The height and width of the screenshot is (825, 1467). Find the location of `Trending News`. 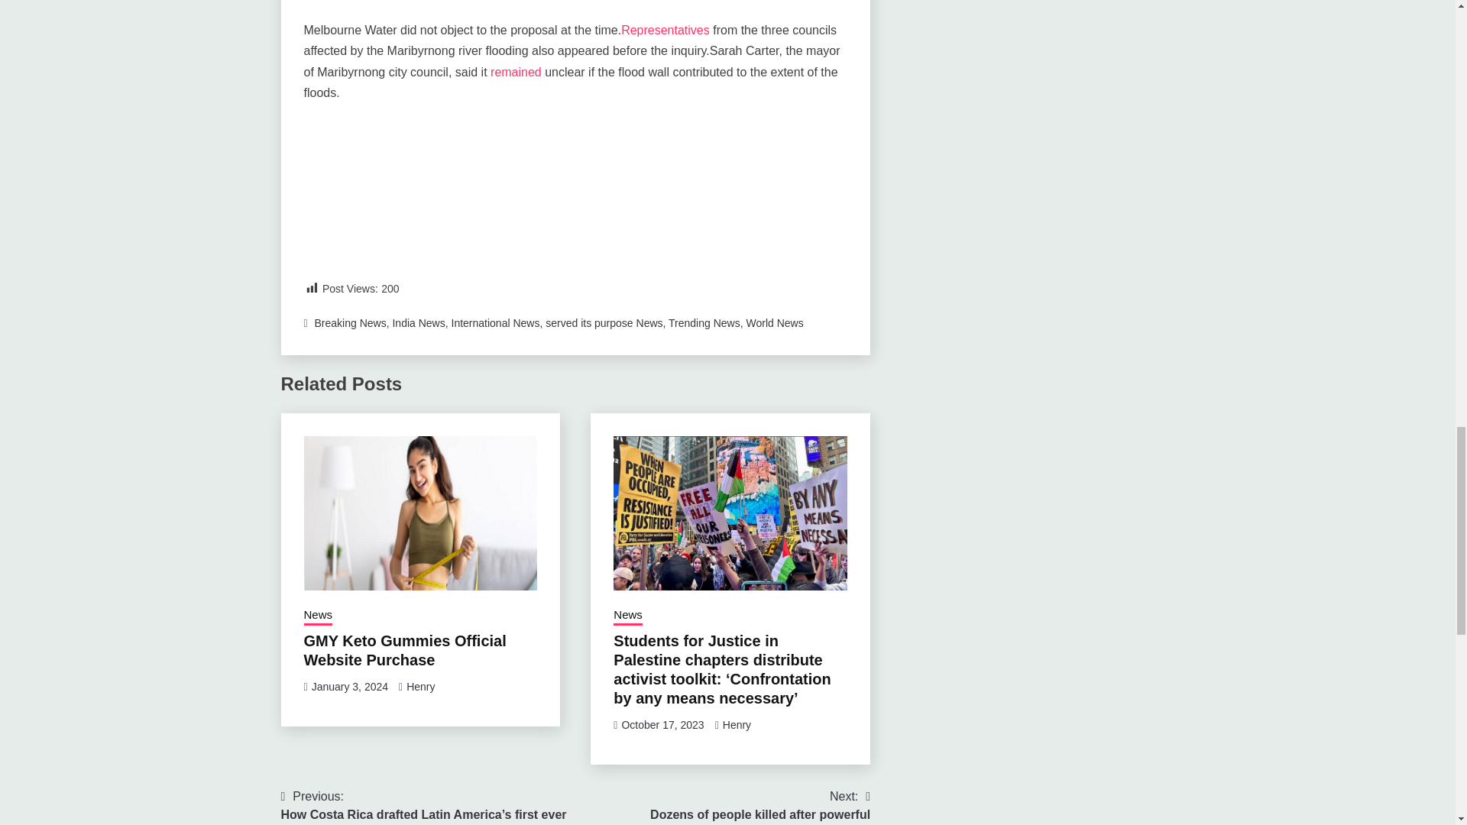

Trending News is located at coordinates (704, 322).